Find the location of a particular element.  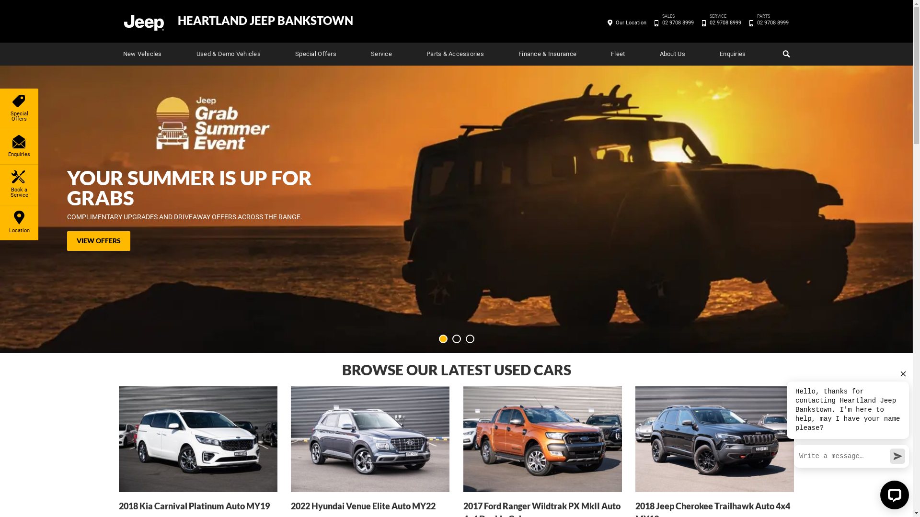

About Us is located at coordinates (673, 54).